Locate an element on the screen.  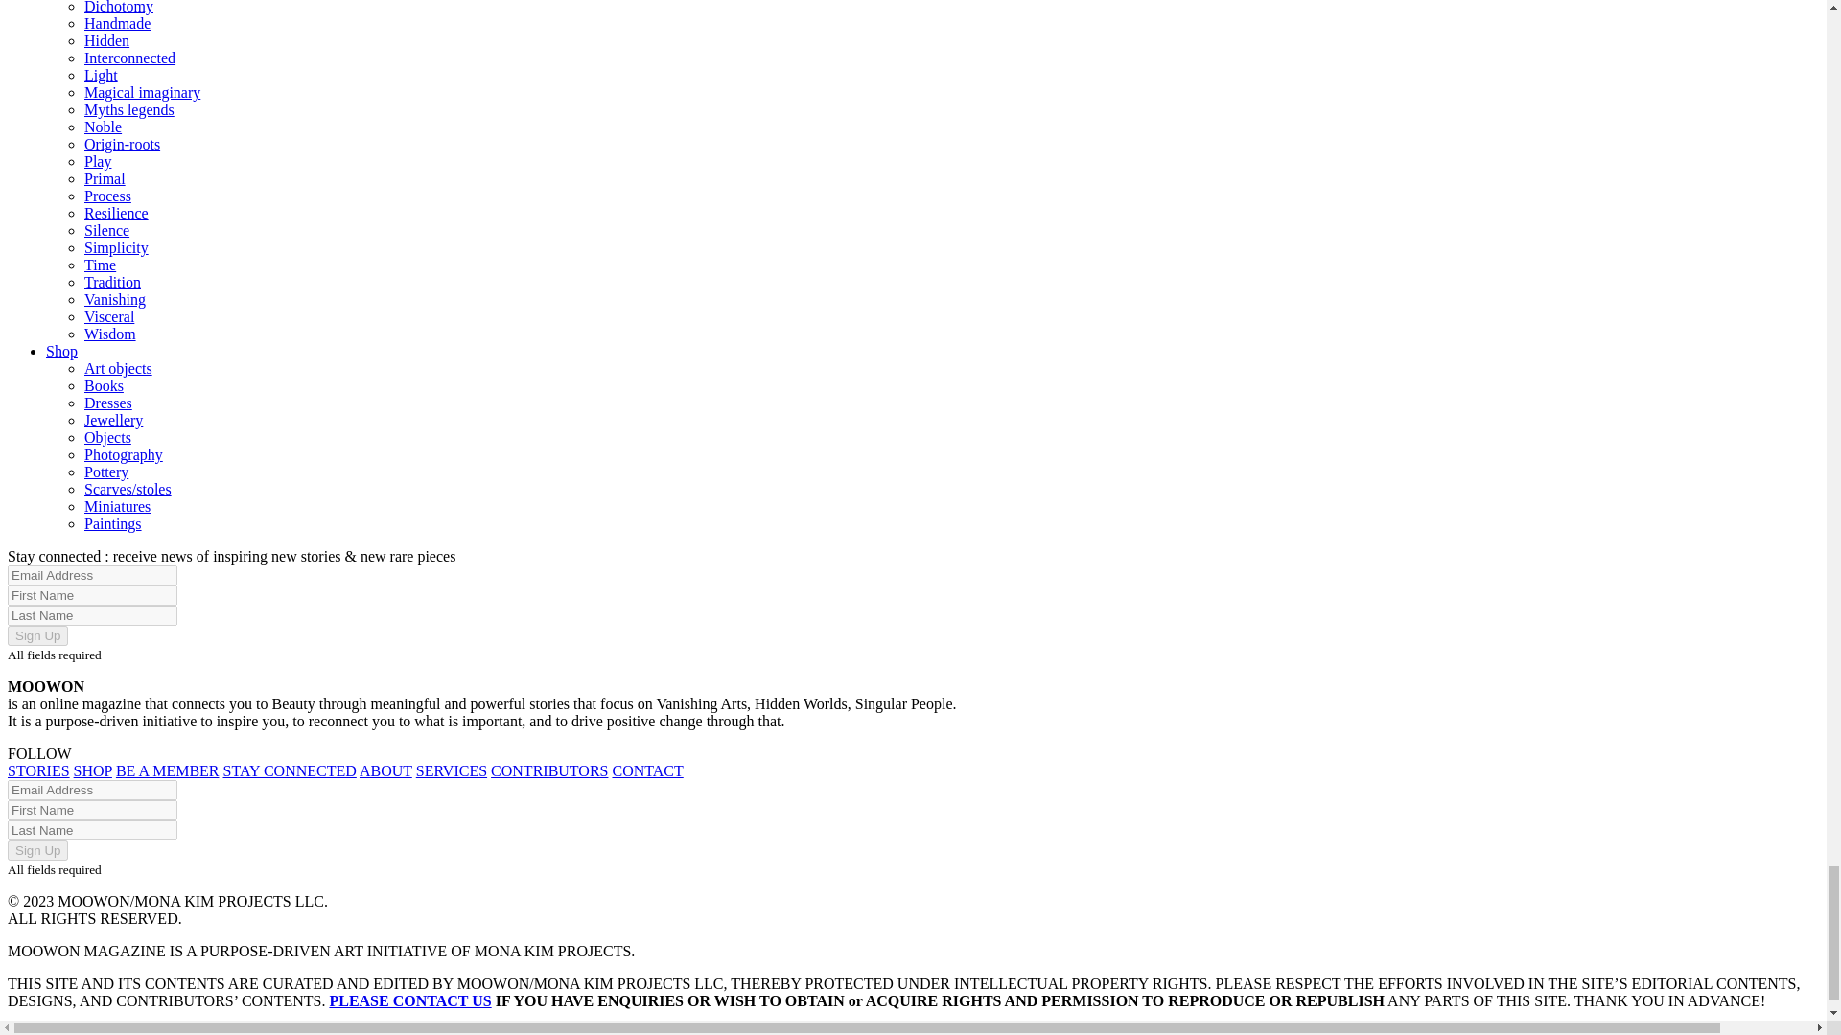
Sign Up is located at coordinates (37, 849).